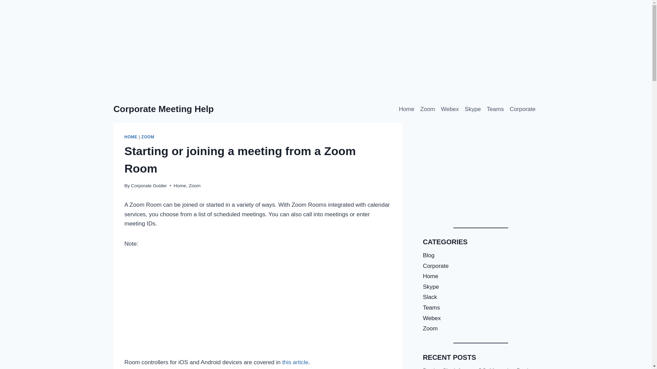 This screenshot has height=369, width=657. I want to click on Advertisement, so click(258, 307).